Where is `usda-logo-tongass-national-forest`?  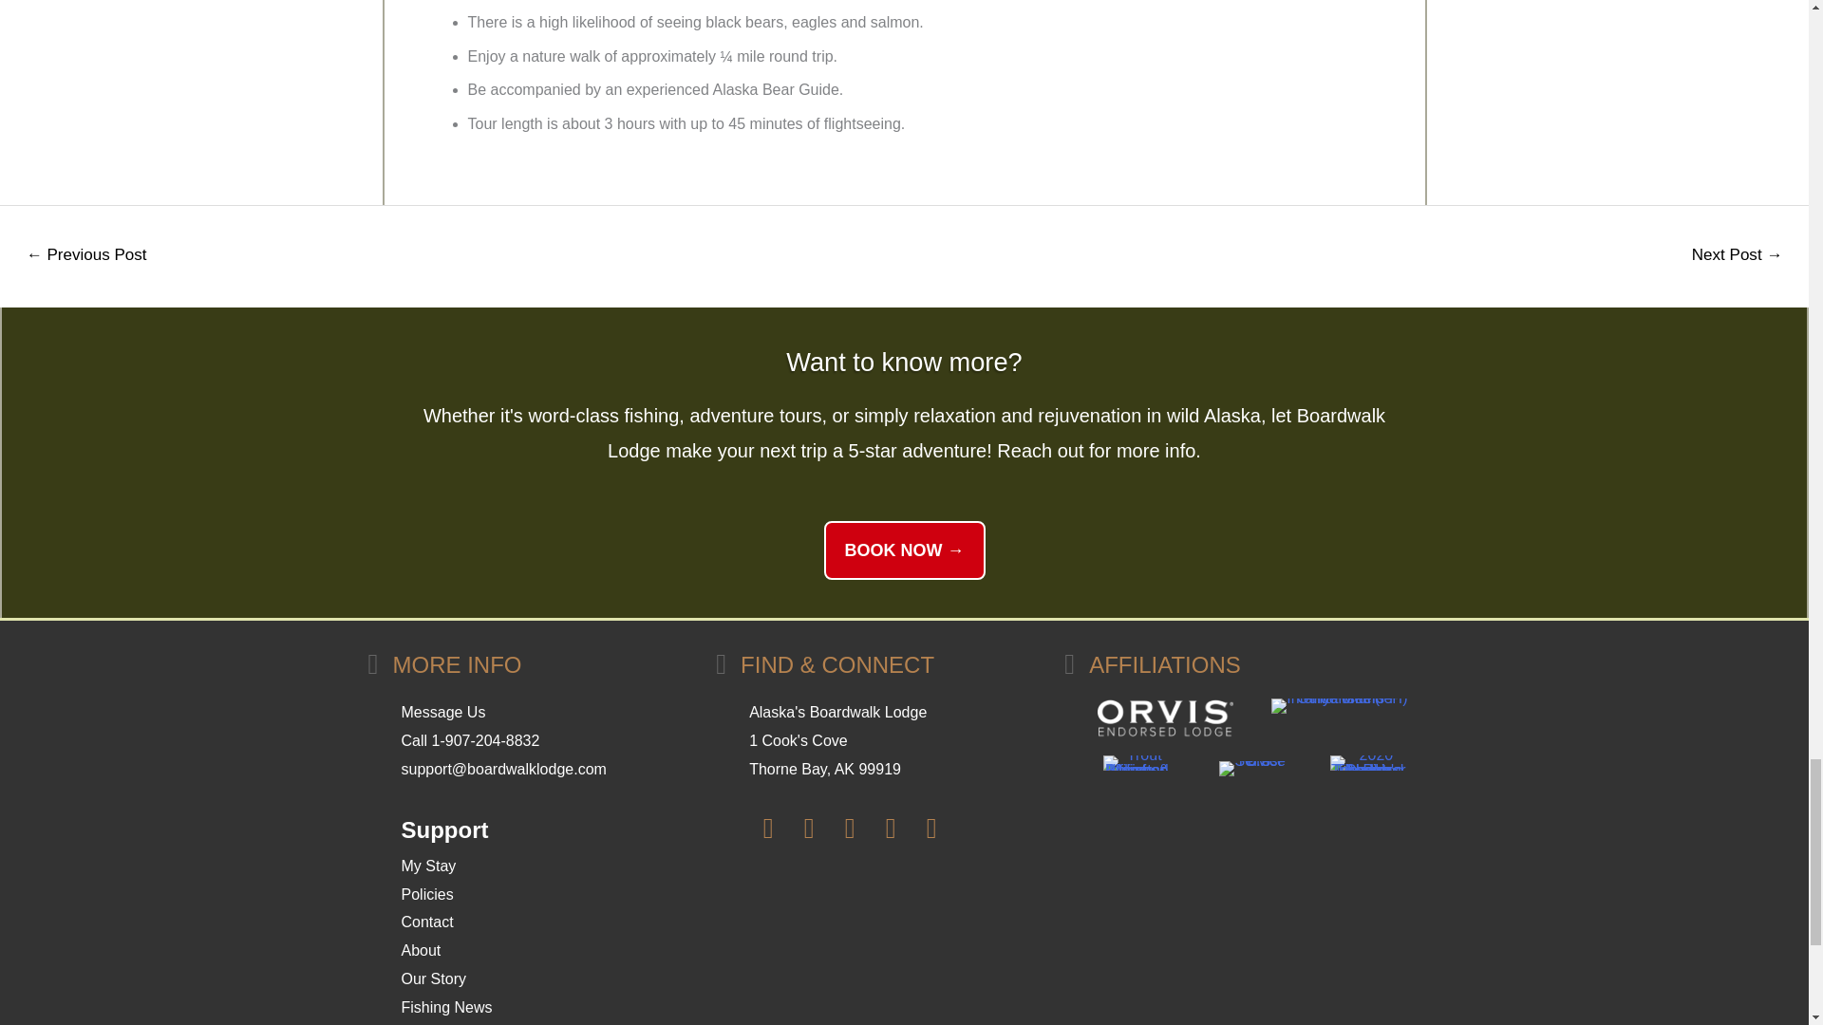
usda-logo-tongass-national-forest is located at coordinates (1251, 769).